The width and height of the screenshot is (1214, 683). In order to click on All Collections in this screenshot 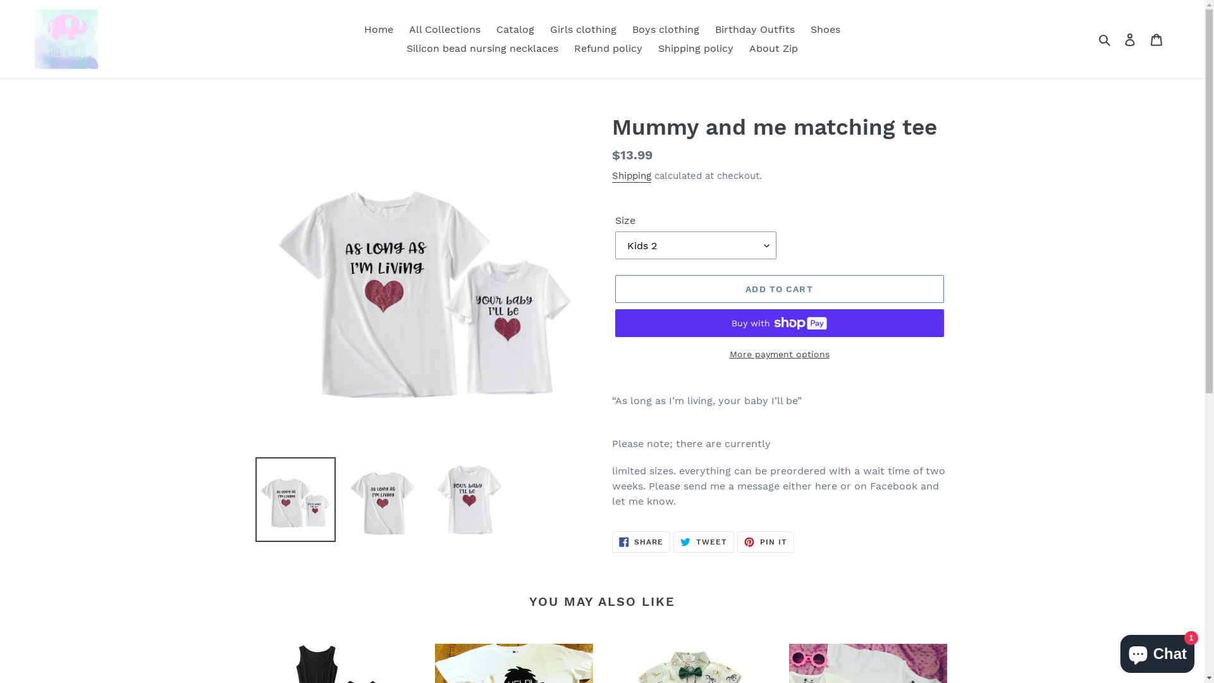, I will do `click(445, 30)`.